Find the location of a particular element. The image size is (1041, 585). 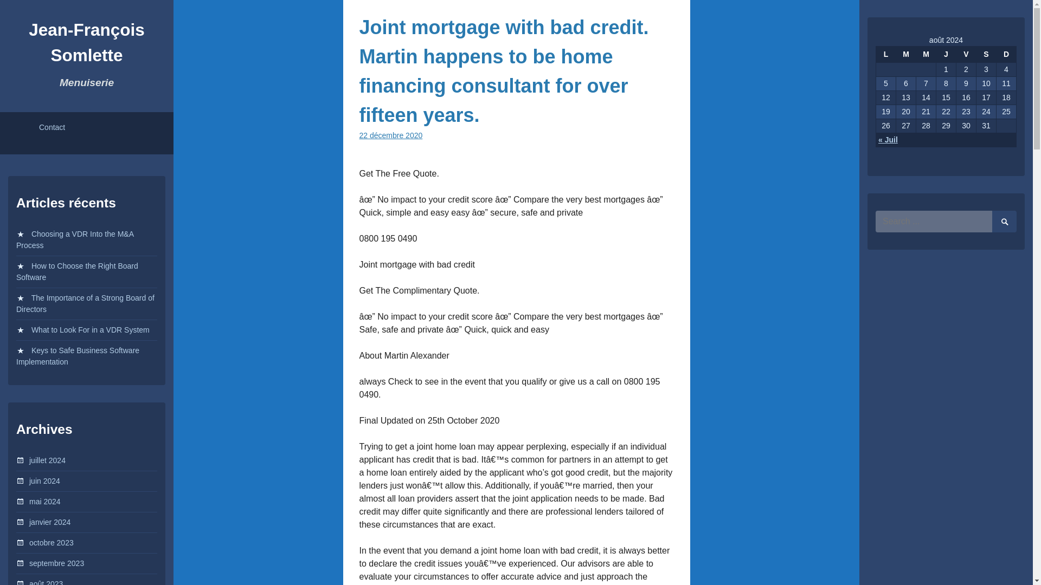

mardi is located at coordinates (905, 54).